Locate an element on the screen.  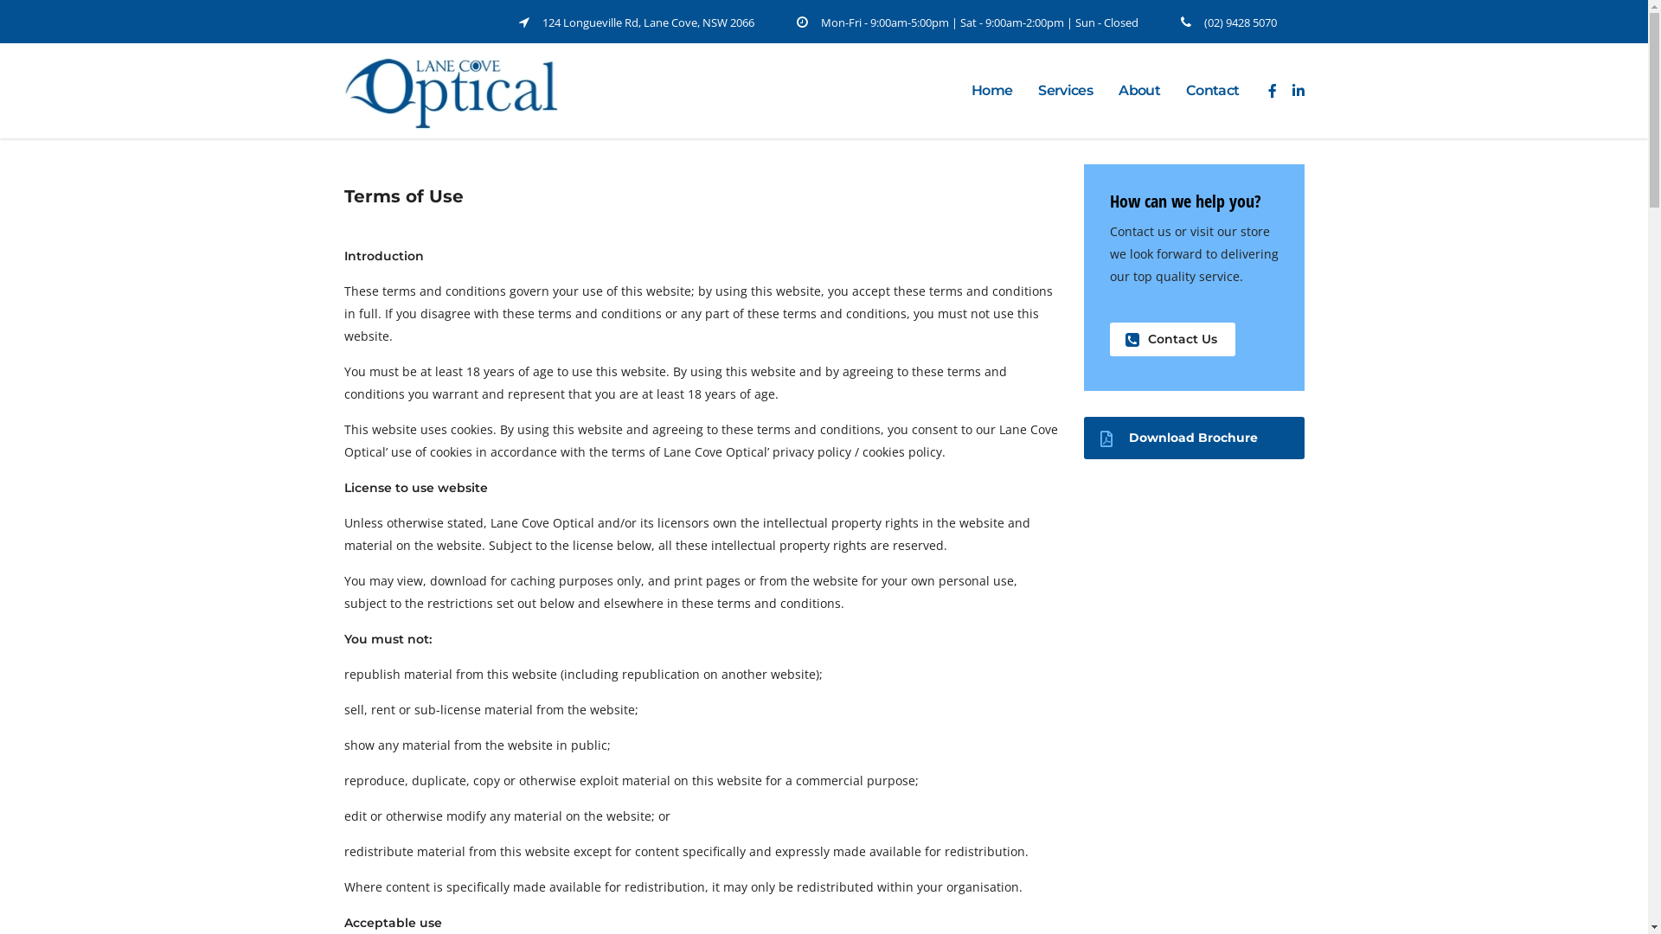
Contact Us is located at coordinates (1171, 339).